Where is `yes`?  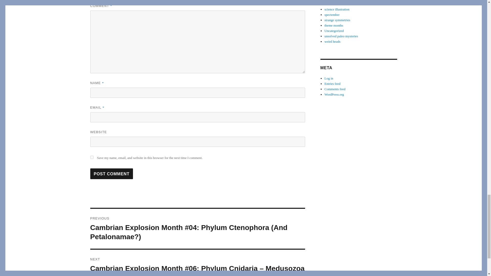 yes is located at coordinates (92, 157).